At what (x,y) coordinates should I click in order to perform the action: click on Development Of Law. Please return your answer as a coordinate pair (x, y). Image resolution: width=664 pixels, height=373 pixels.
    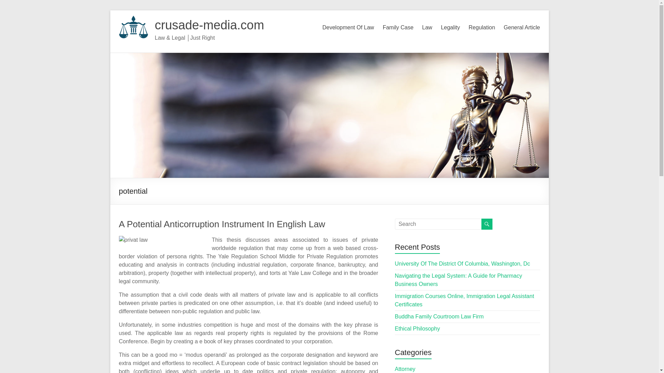
    Looking at the image, I should click on (348, 28).